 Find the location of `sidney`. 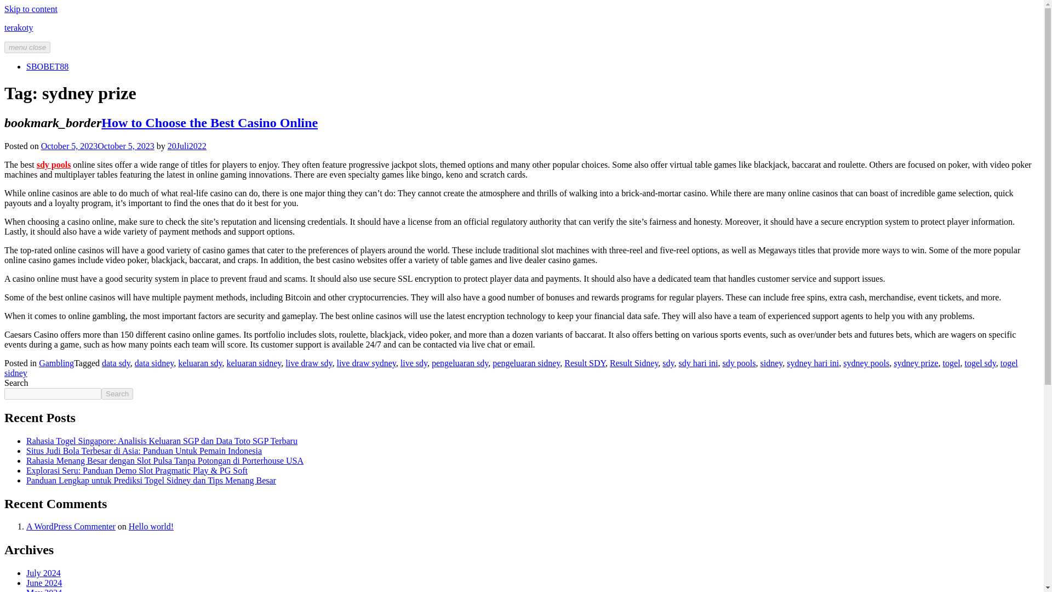

sidney is located at coordinates (771, 363).